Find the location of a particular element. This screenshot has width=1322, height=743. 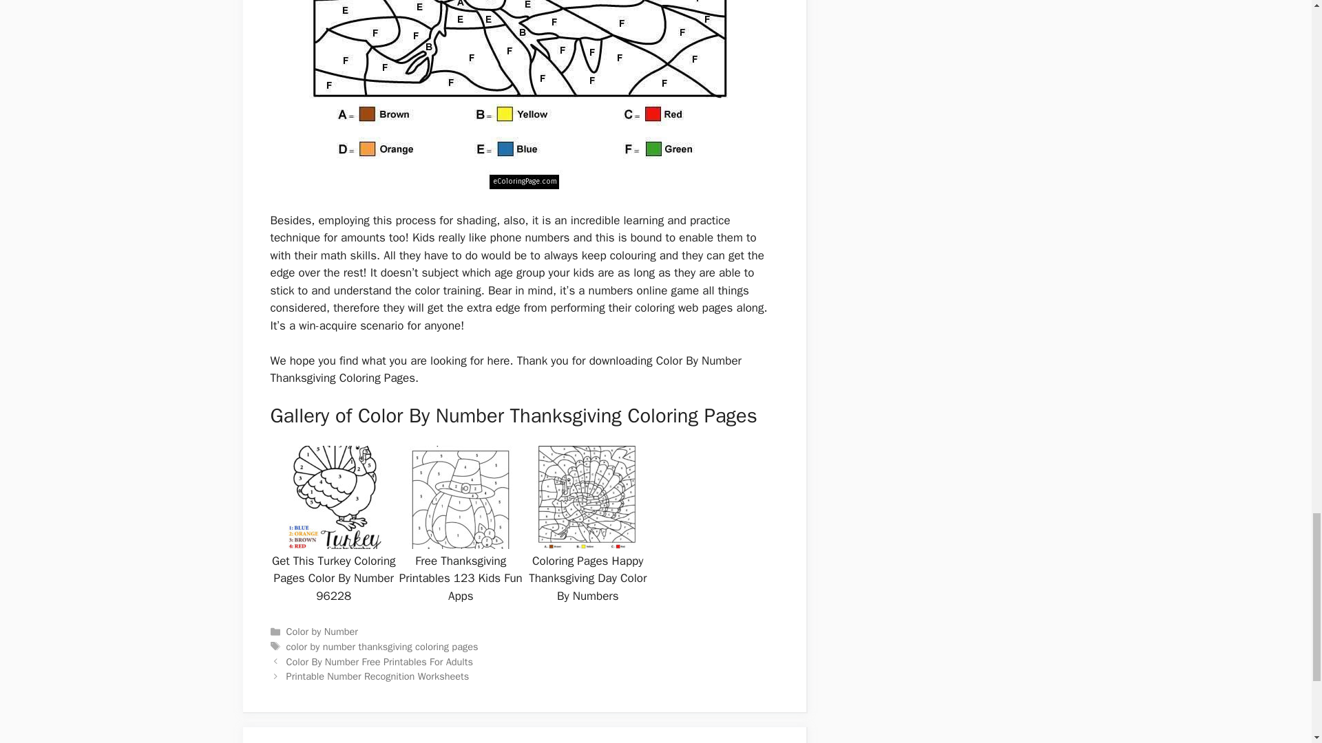

color by number thanksgiving coloring pages is located at coordinates (383, 647).